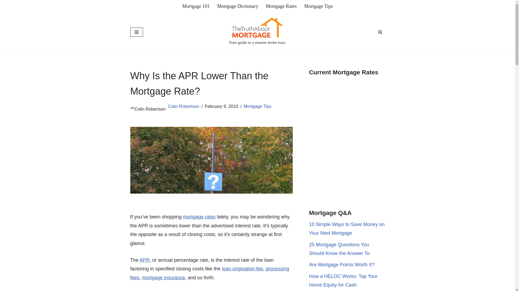 This screenshot has height=292, width=519. Describe the element at coordinates (238, 6) in the screenshot. I see `Mortgage Dictionary` at that location.